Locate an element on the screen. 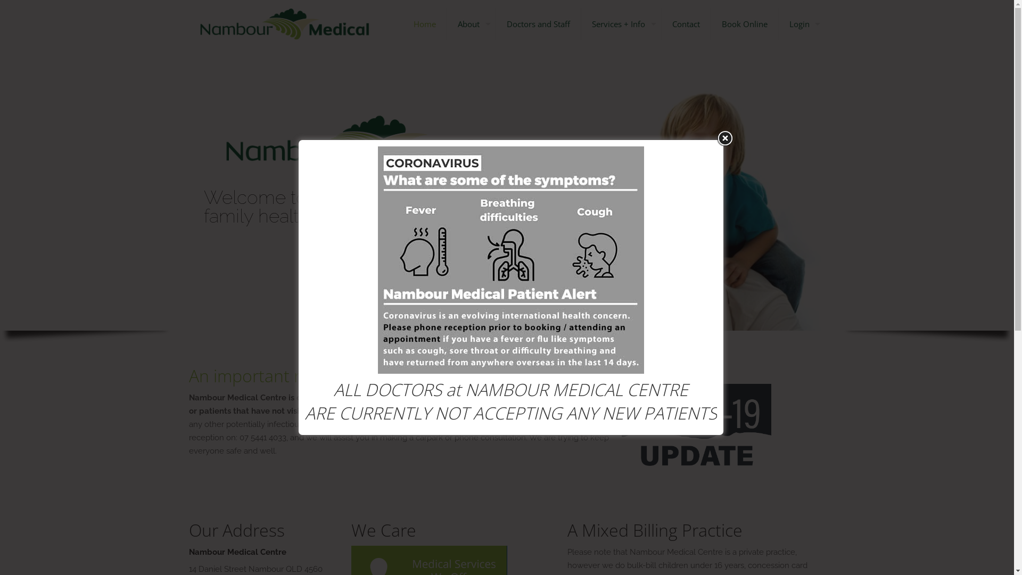 The image size is (1022, 575). Terms & Privacy is located at coordinates (545, 546).